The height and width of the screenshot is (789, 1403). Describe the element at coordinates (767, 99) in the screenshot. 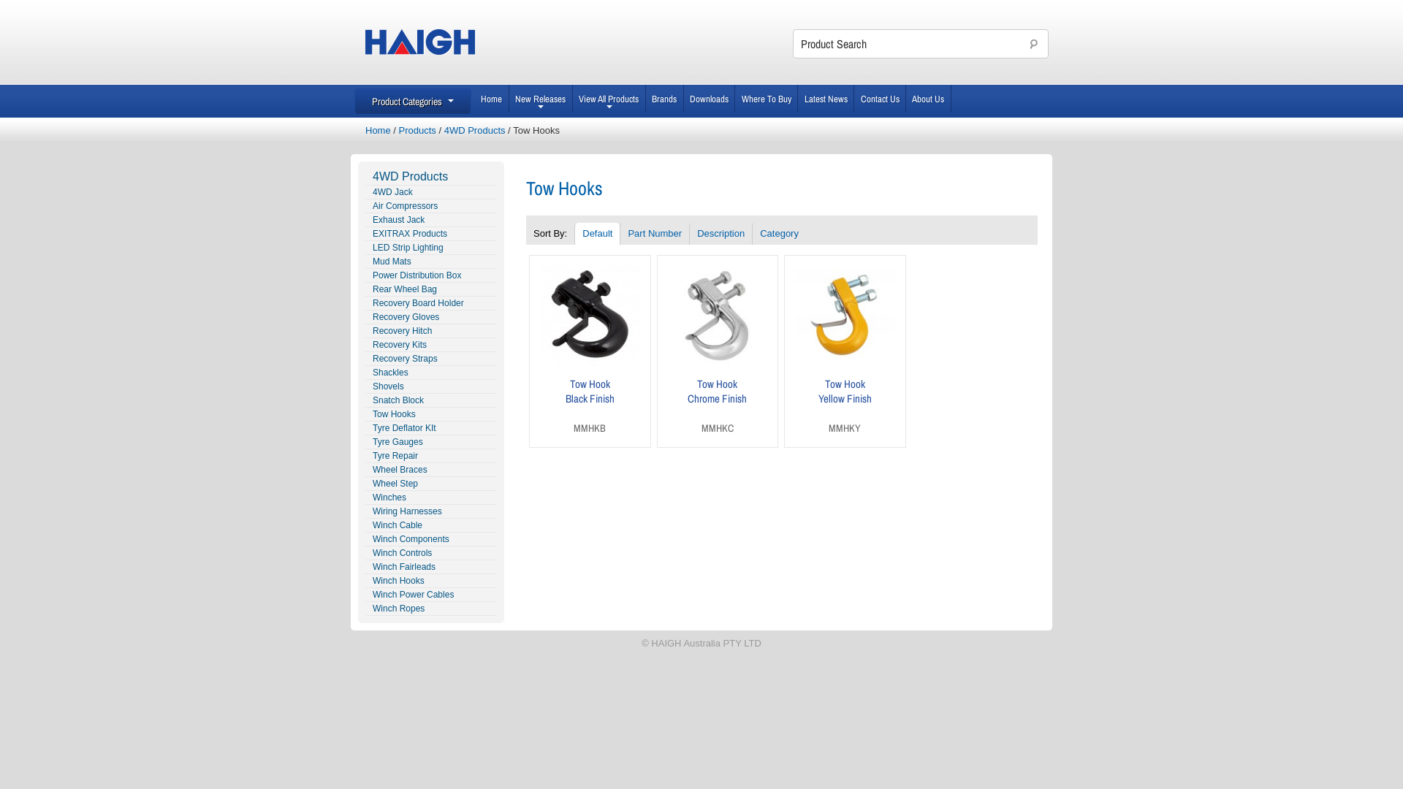

I see `Where To Buy` at that location.